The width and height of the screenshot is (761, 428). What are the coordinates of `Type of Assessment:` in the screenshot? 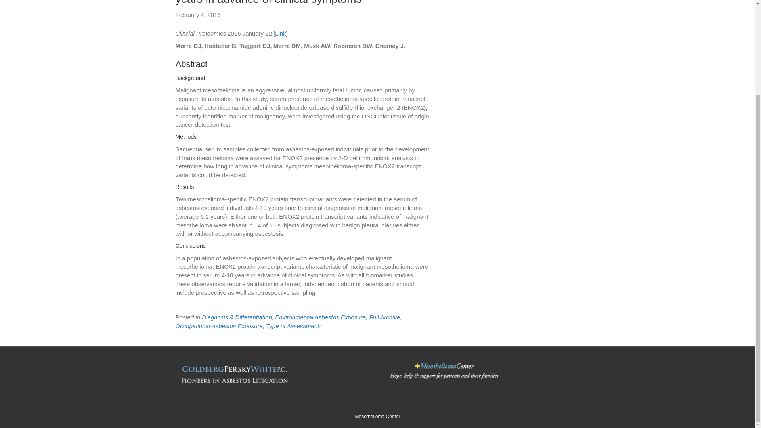 It's located at (293, 326).